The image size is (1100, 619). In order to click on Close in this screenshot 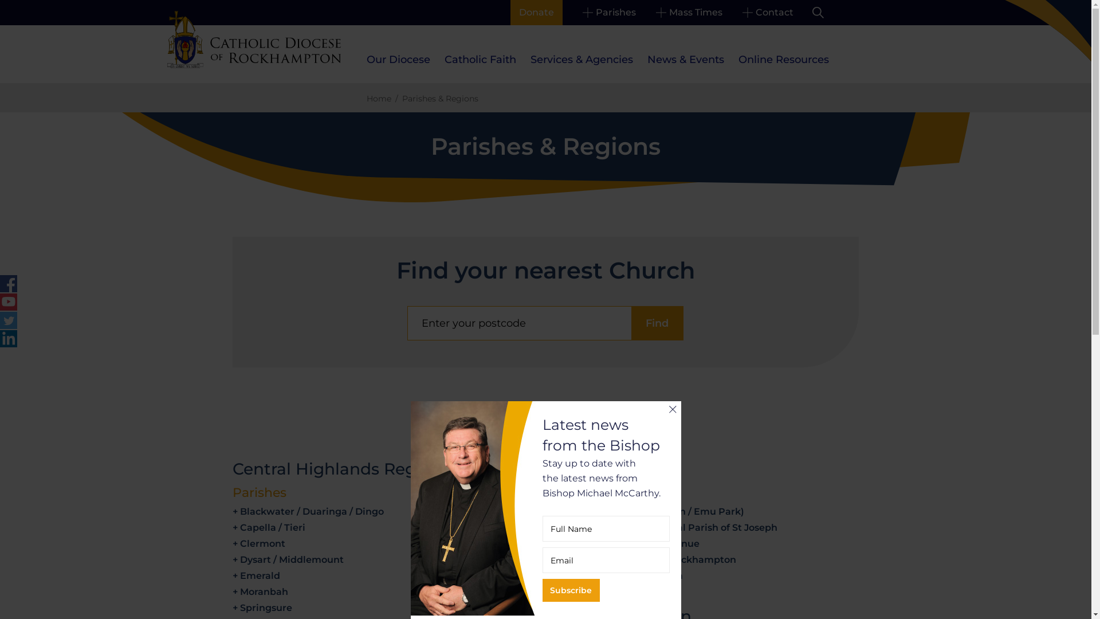, I will do `click(673, 409)`.